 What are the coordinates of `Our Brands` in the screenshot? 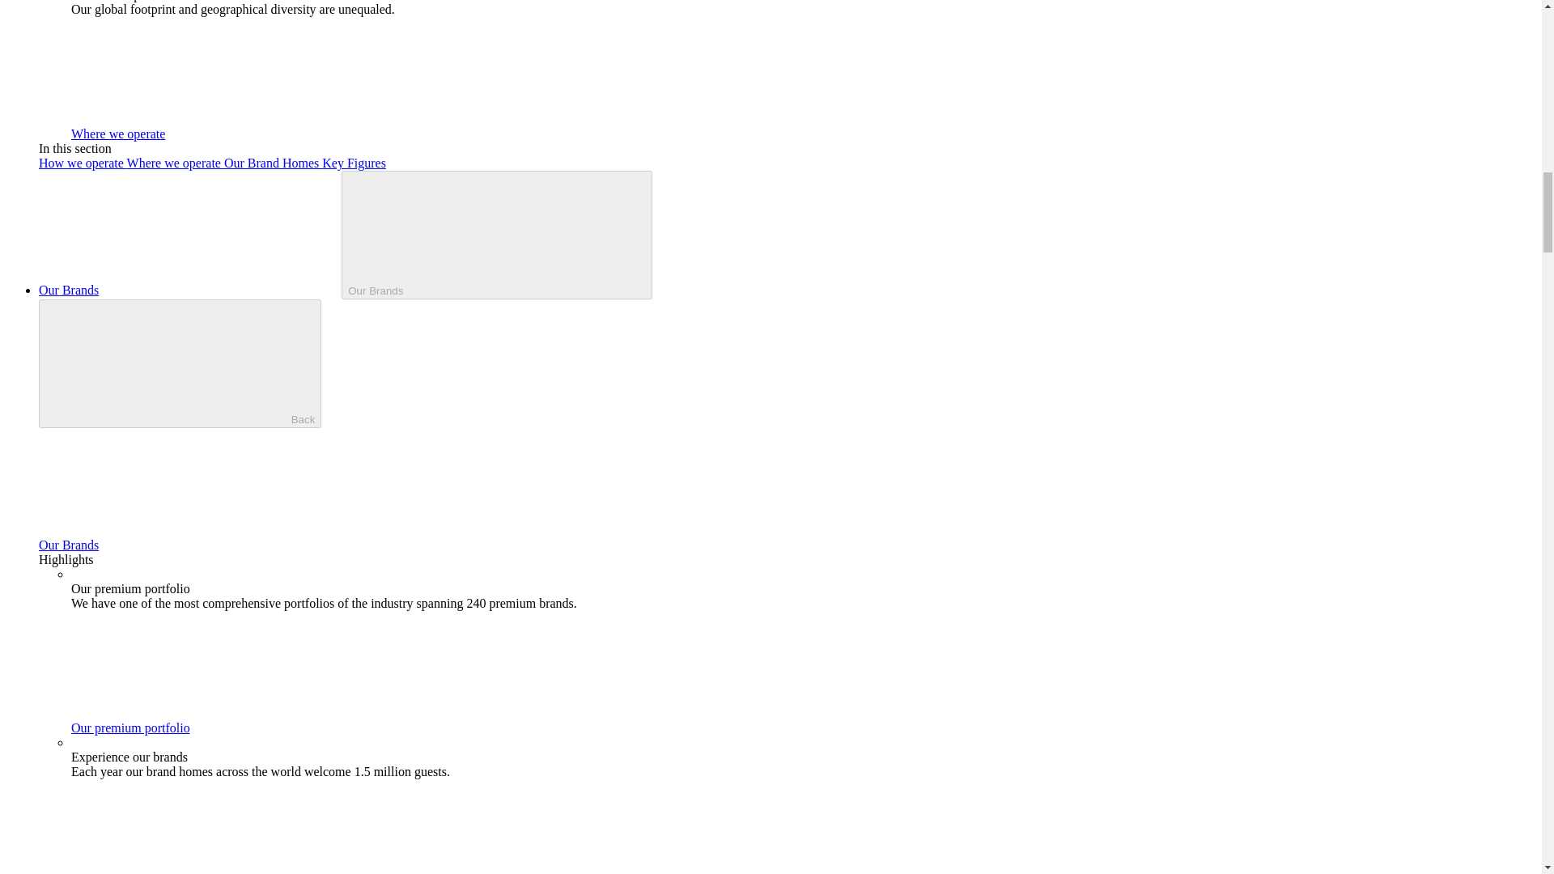 It's located at (190, 545).